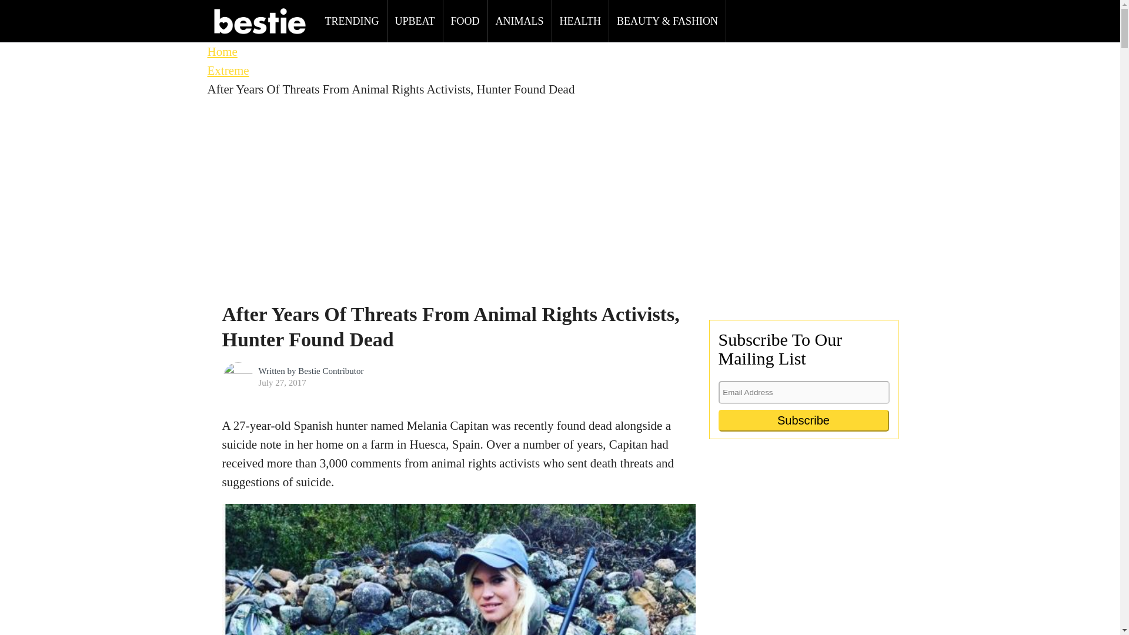 The width and height of the screenshot is (1129, 635). What do you see at coordinates (580, 21) in the screenshot?
I see `HEALTH` at bounding box center [580, 21].